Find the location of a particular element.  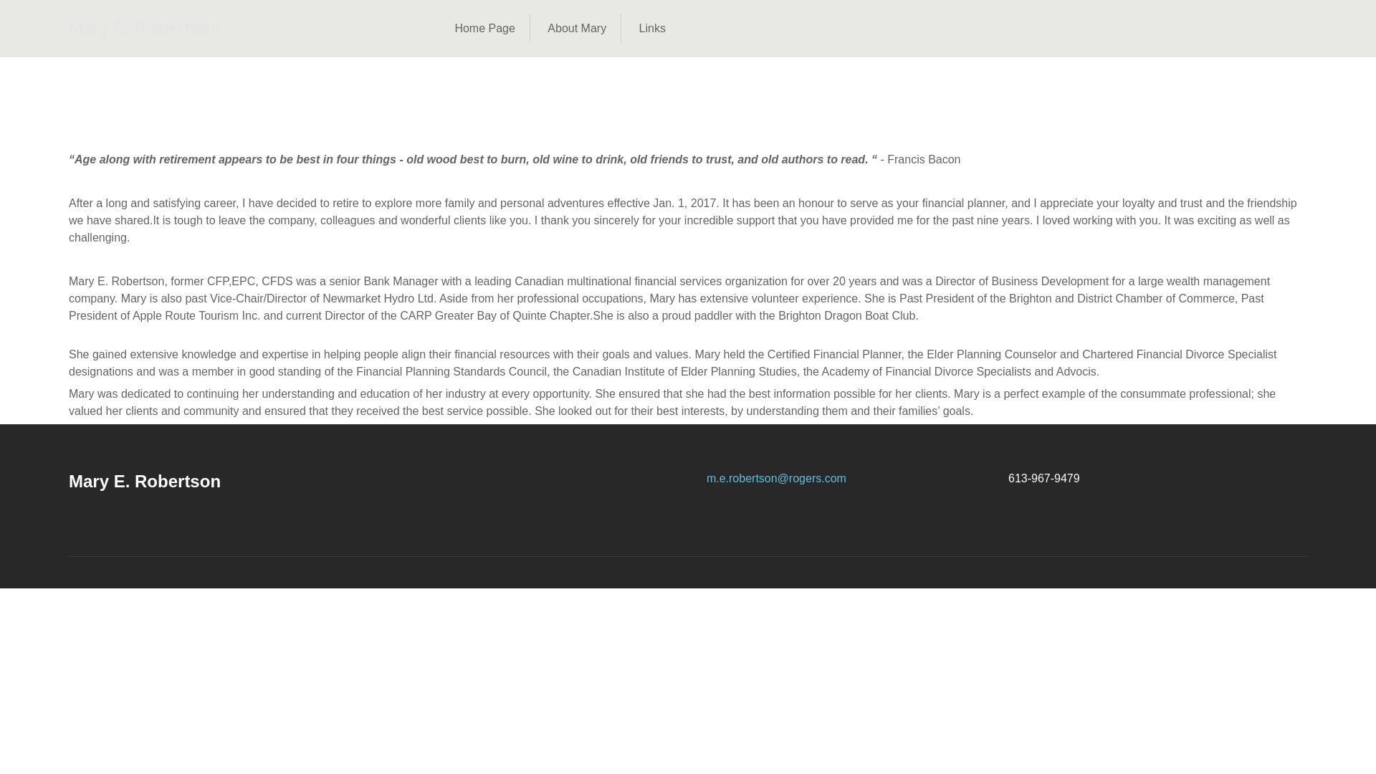

Mary E. Robertson is located at coordinates (145, 29).